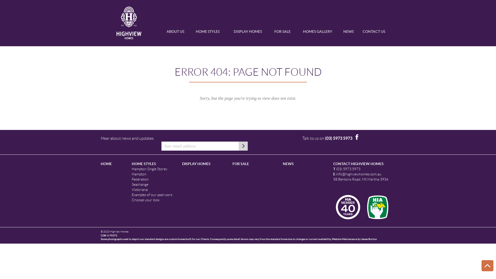 This screenshot has width=496, height=279. Describe the element at coordinates (374, 34) in the screenshot. I see `CONTACT US` at that location.